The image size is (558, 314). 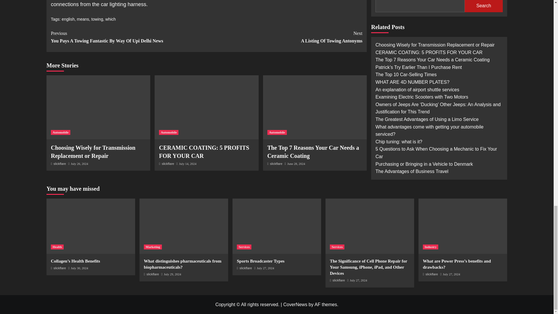 I want to click on means, so click(x=83, y=19).